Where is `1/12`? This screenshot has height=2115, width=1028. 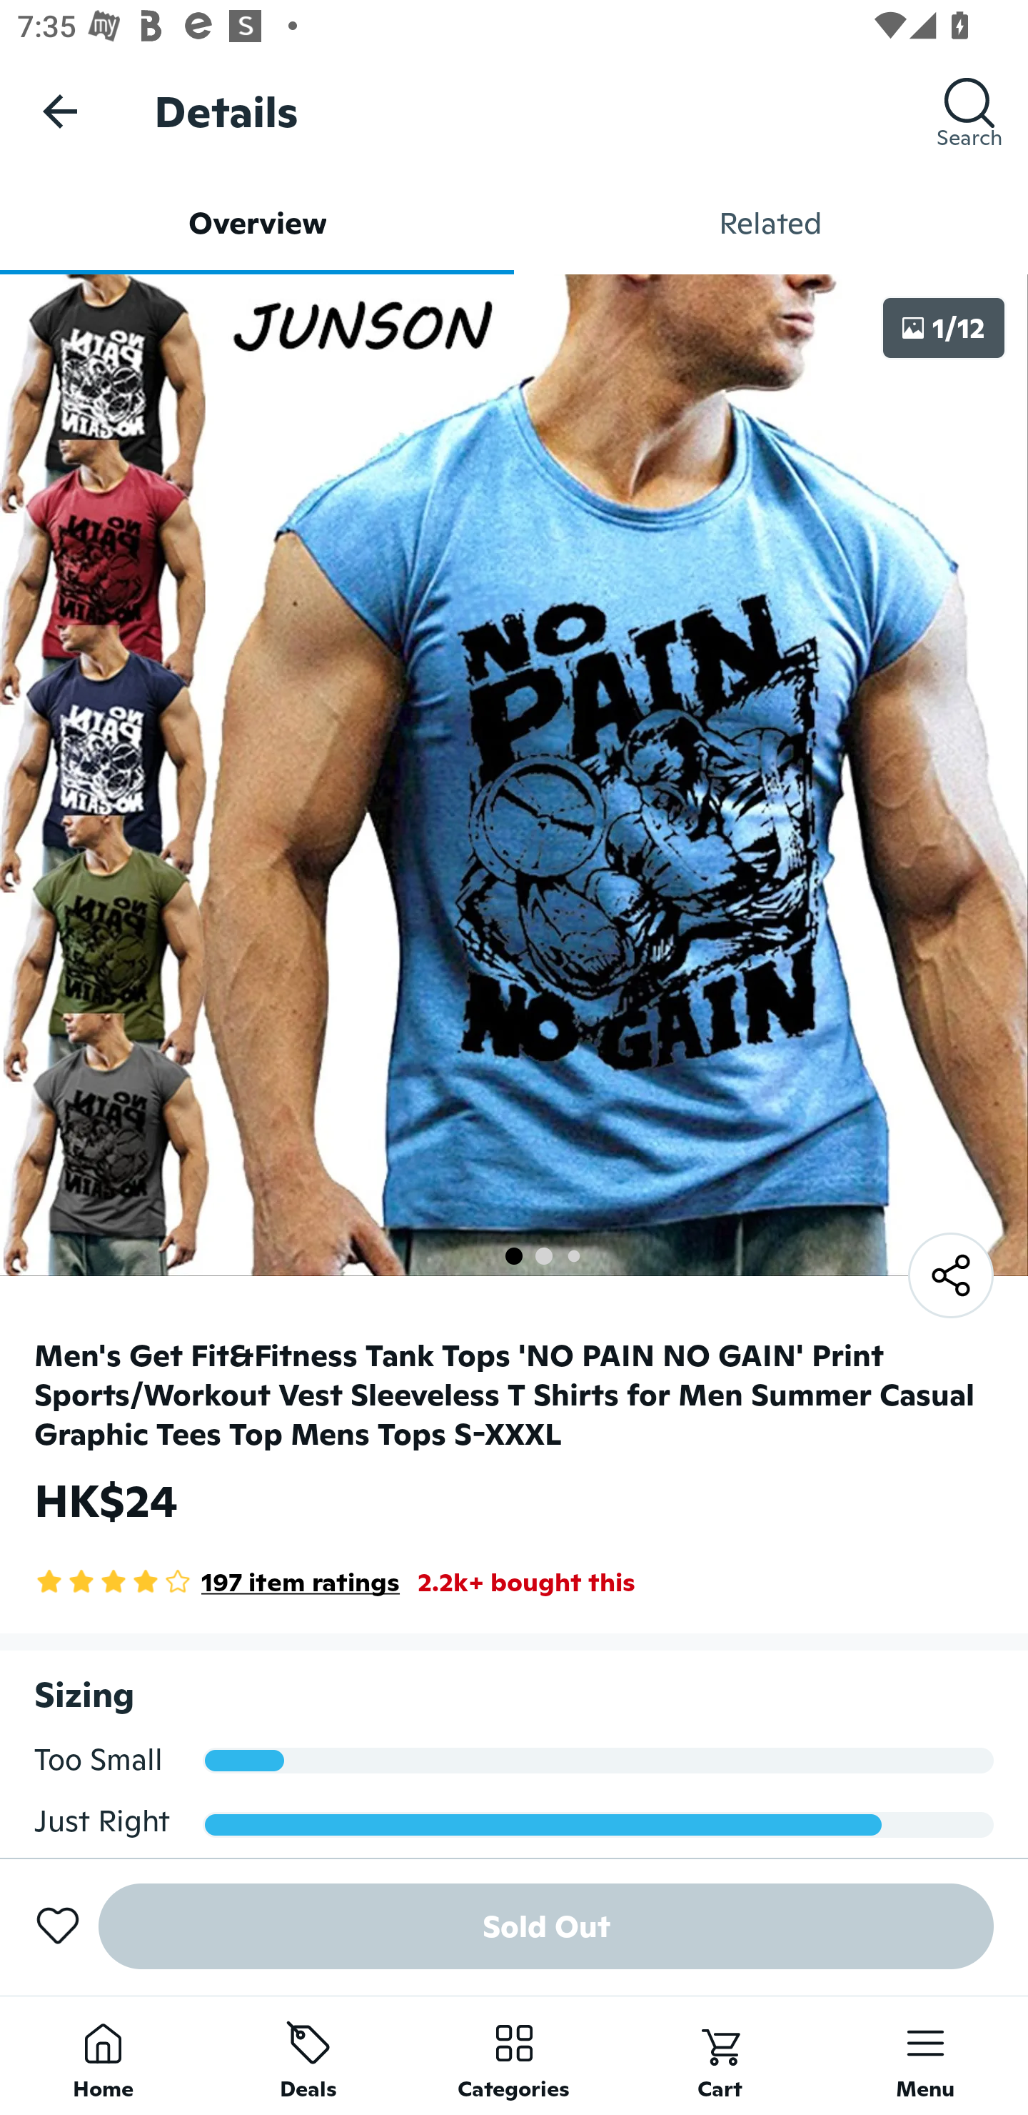 1/12 is located at coordinates (944, 327).